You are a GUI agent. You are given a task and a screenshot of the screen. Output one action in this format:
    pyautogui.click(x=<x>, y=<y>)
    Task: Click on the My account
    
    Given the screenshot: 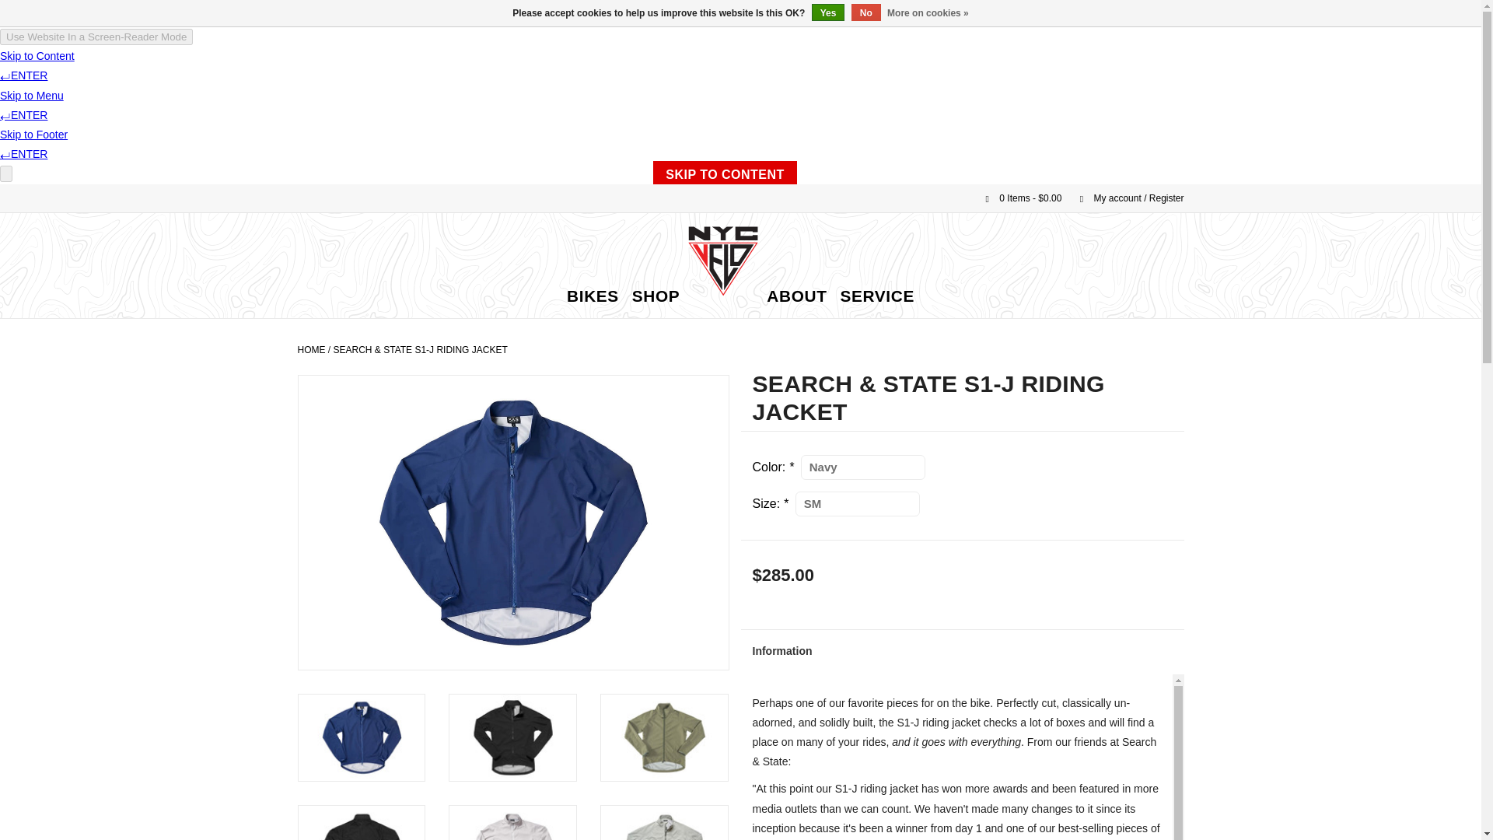 What is the action you would take?
    pyautogui.click(x=1124, y=198)
    